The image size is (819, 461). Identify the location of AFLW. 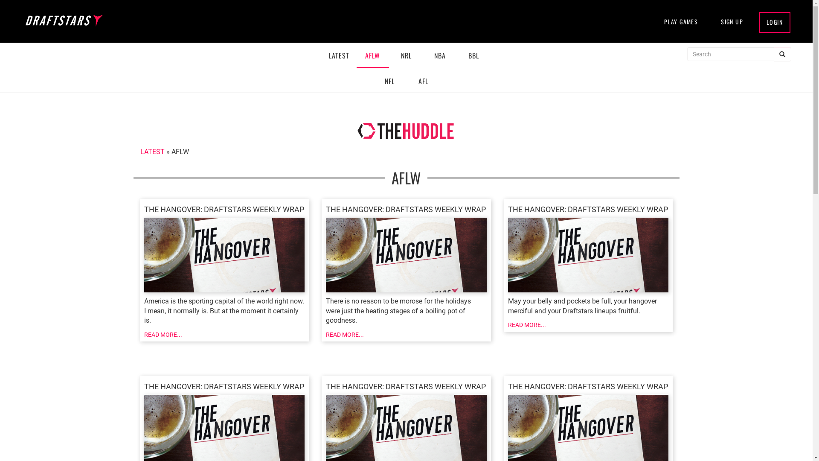
(373, 55).